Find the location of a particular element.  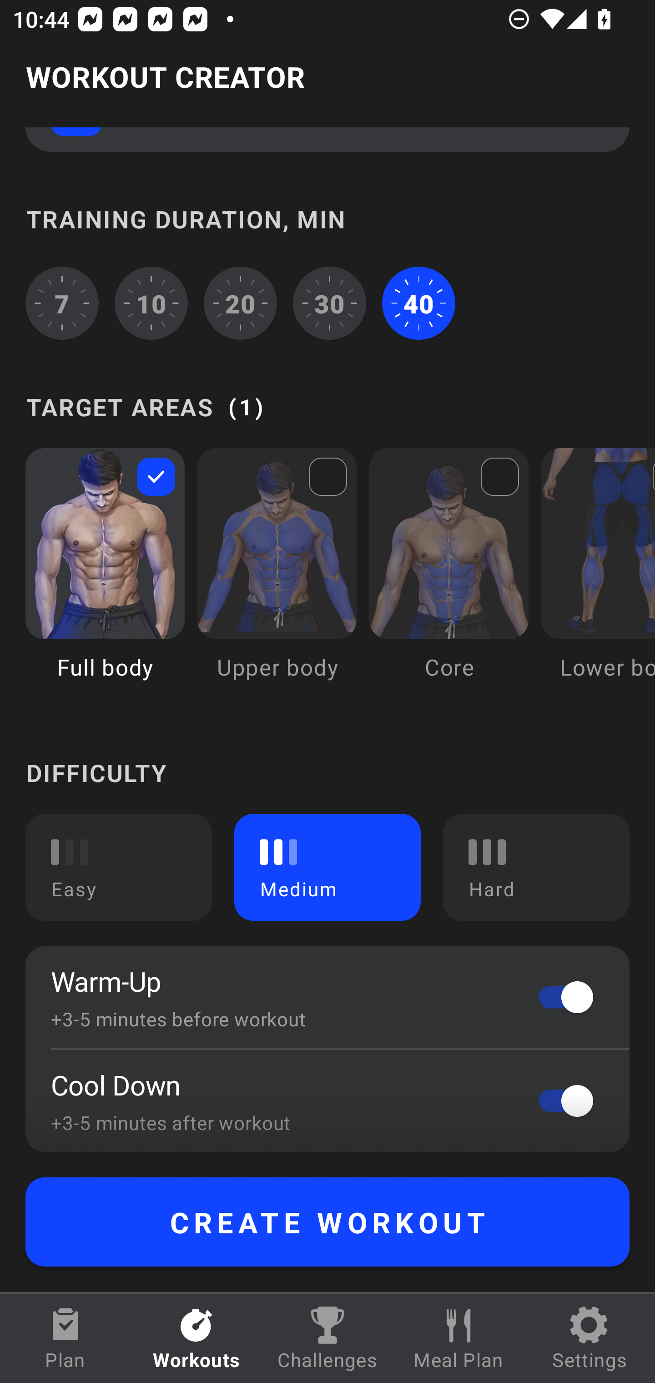

40 is located at coordinates (418, 303).